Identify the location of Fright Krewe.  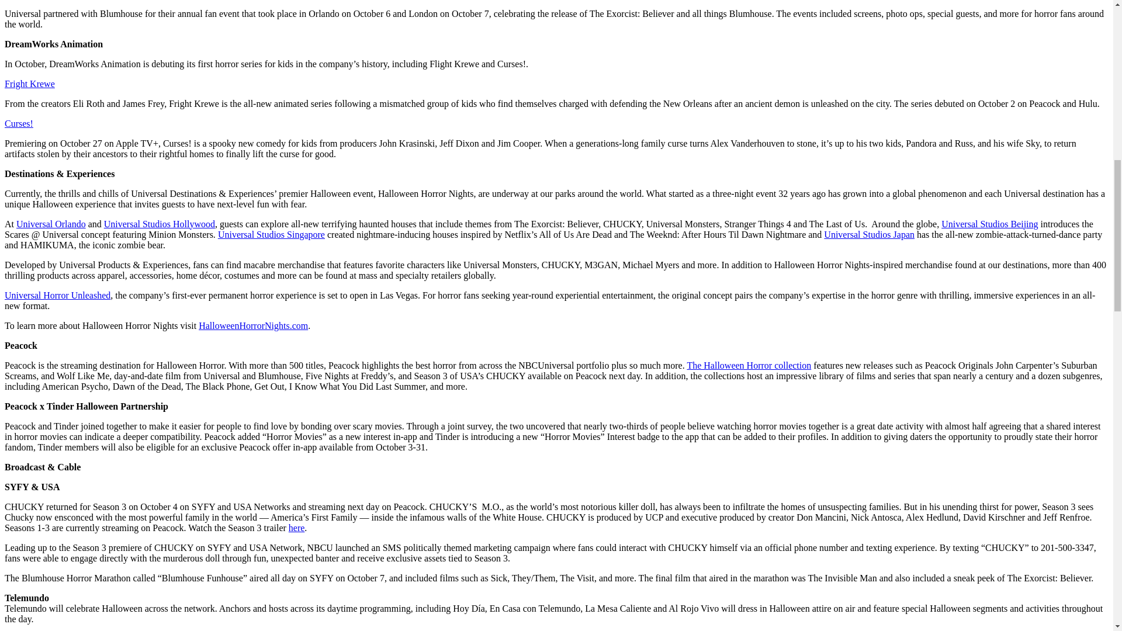
(29, 84).